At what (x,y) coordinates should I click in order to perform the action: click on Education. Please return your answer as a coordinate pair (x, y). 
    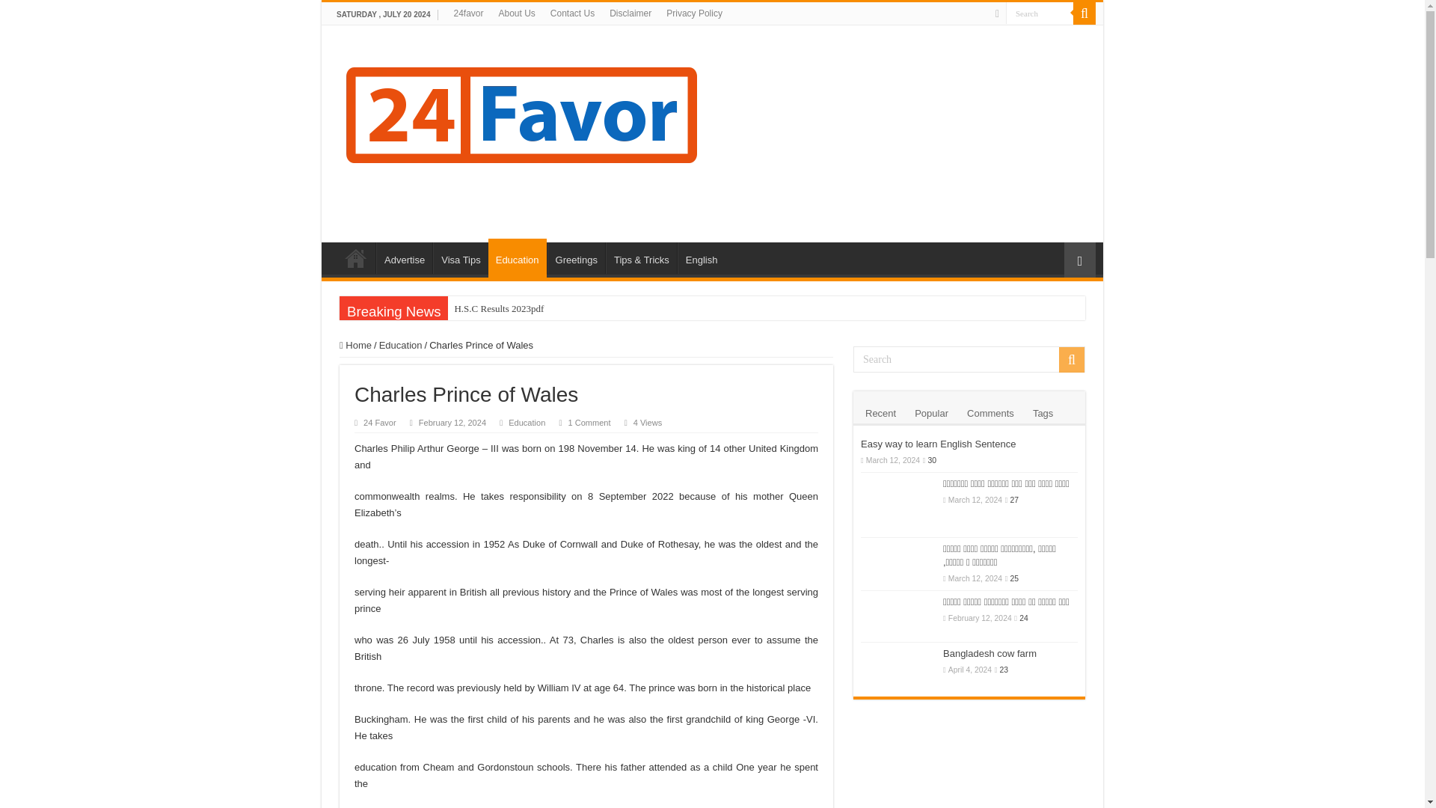
    Looking at the image, I should click on (518, 257).